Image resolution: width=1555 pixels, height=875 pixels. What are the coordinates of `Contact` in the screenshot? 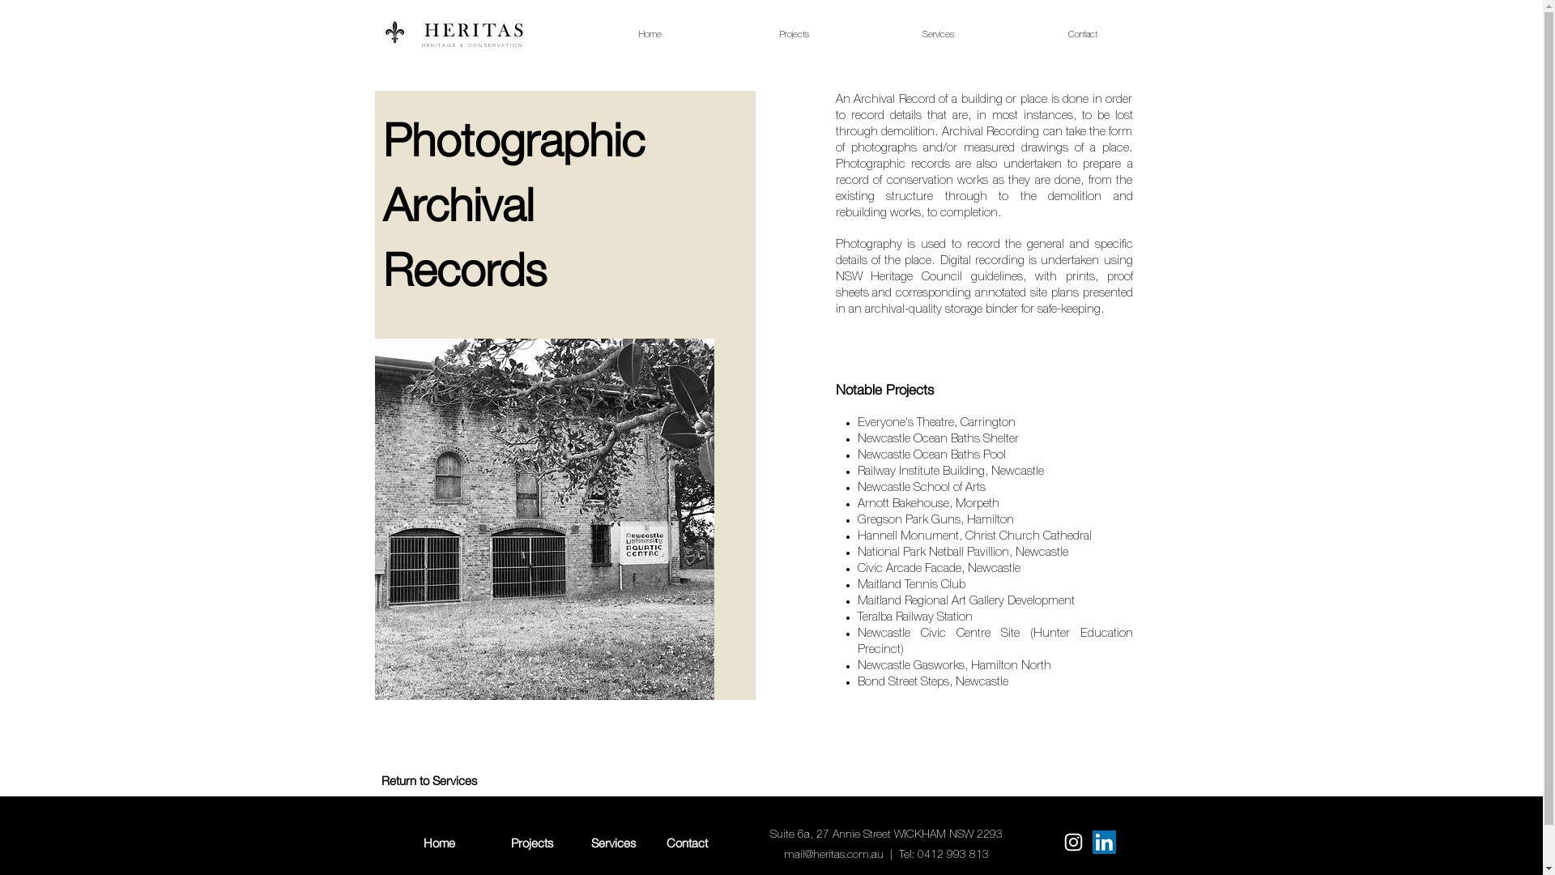 It's located at (1083, 36).